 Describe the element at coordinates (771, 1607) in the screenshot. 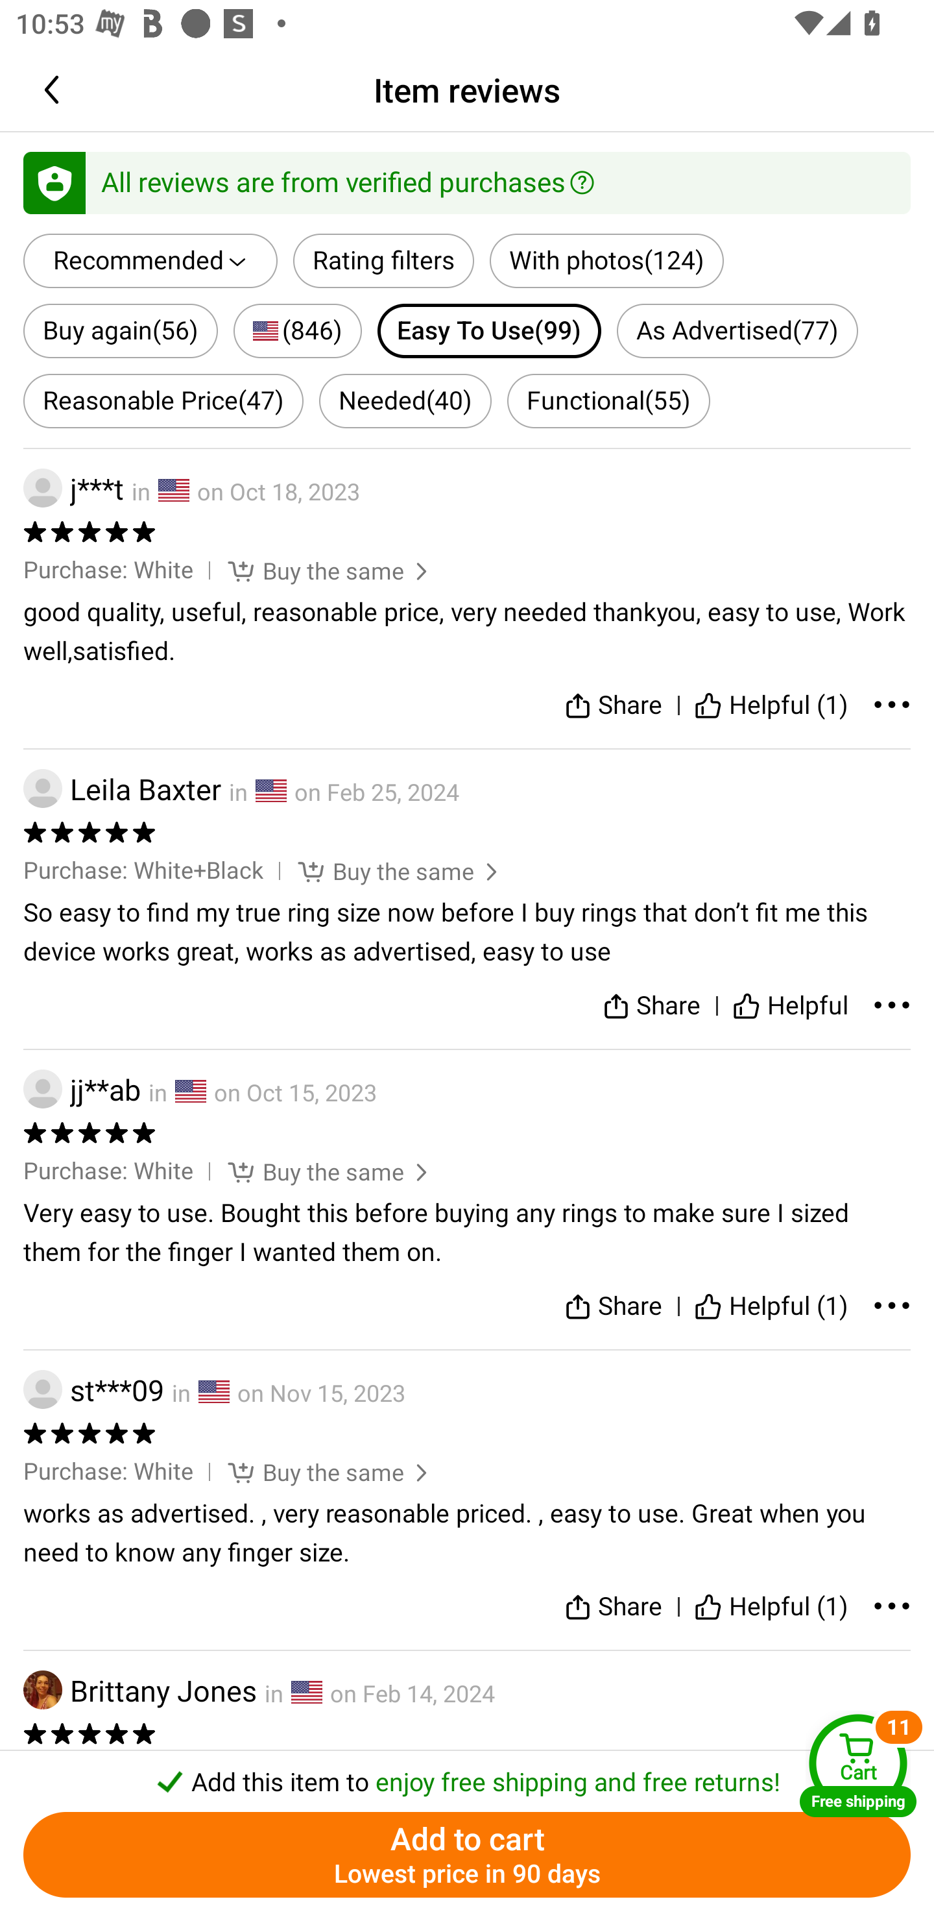

I see `  Helpful (1)` at that location.